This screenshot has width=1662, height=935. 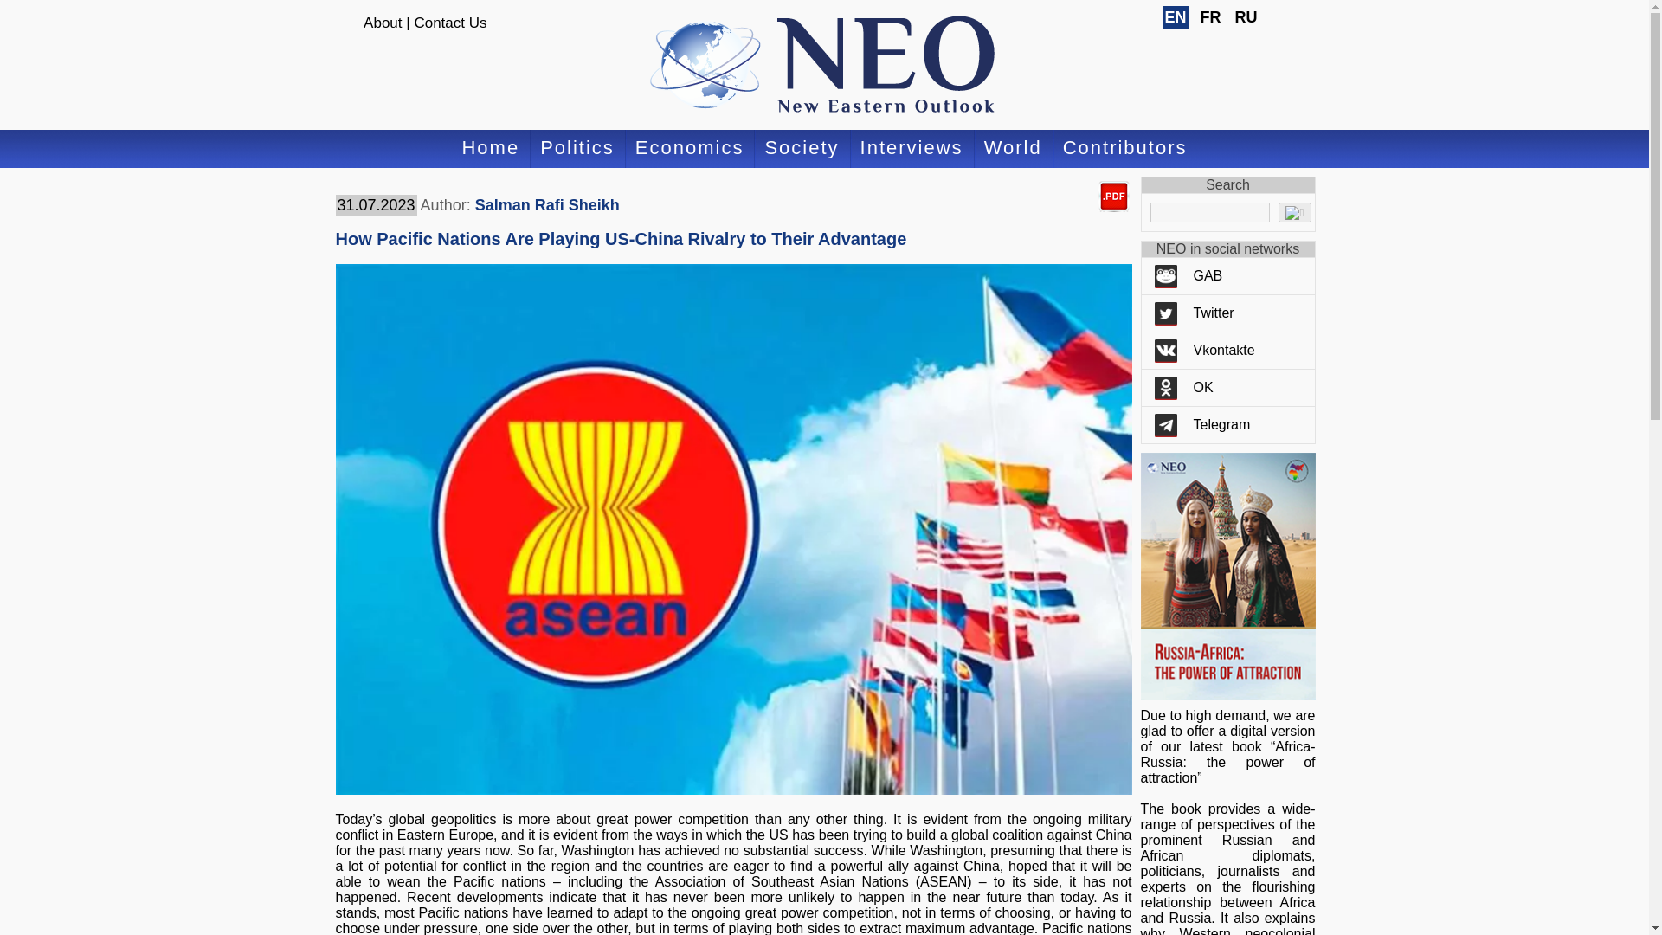 I want to click on Home, so click(x=490, y=149).